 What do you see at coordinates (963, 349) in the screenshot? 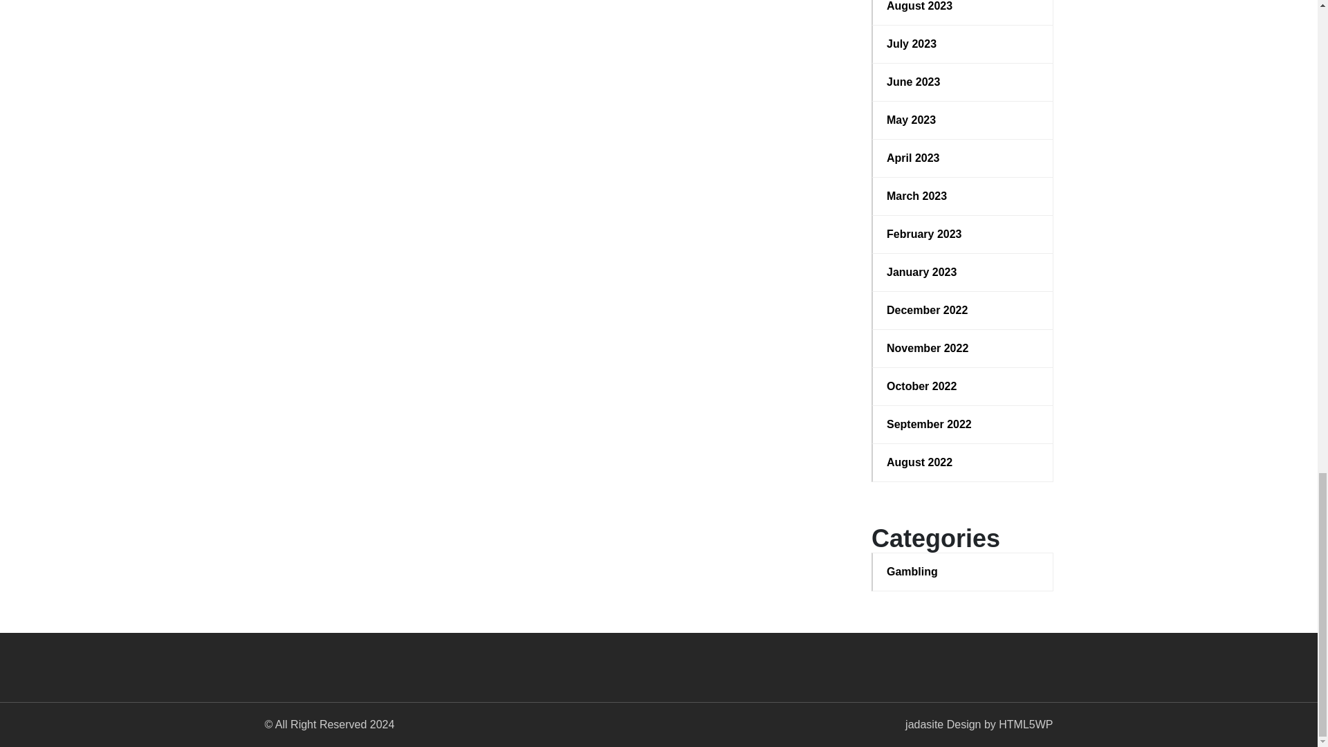
I see `November 2022` at bounding box center [963, 349].